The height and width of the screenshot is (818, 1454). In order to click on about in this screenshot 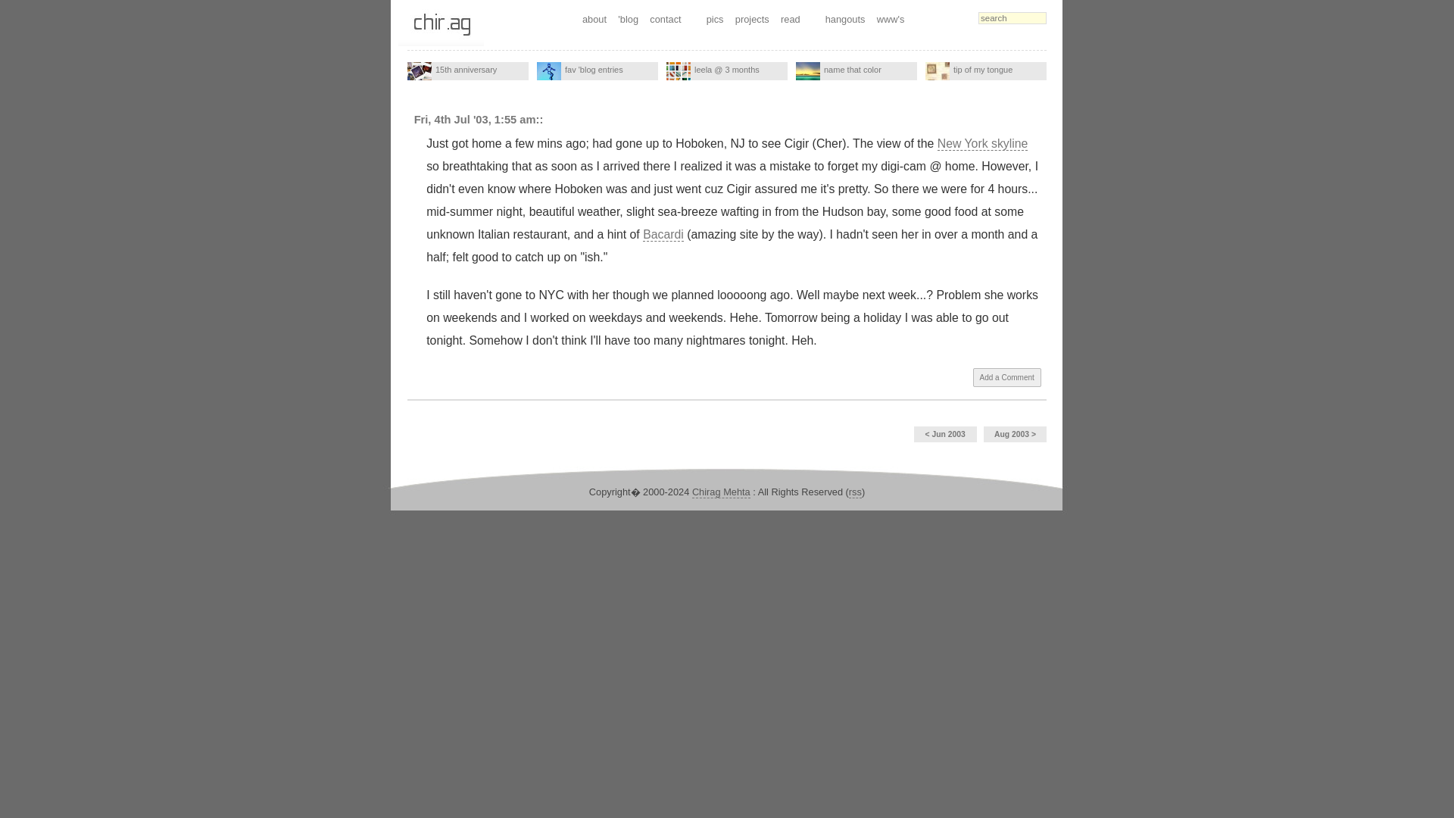, I will do `click(594, 19)`.